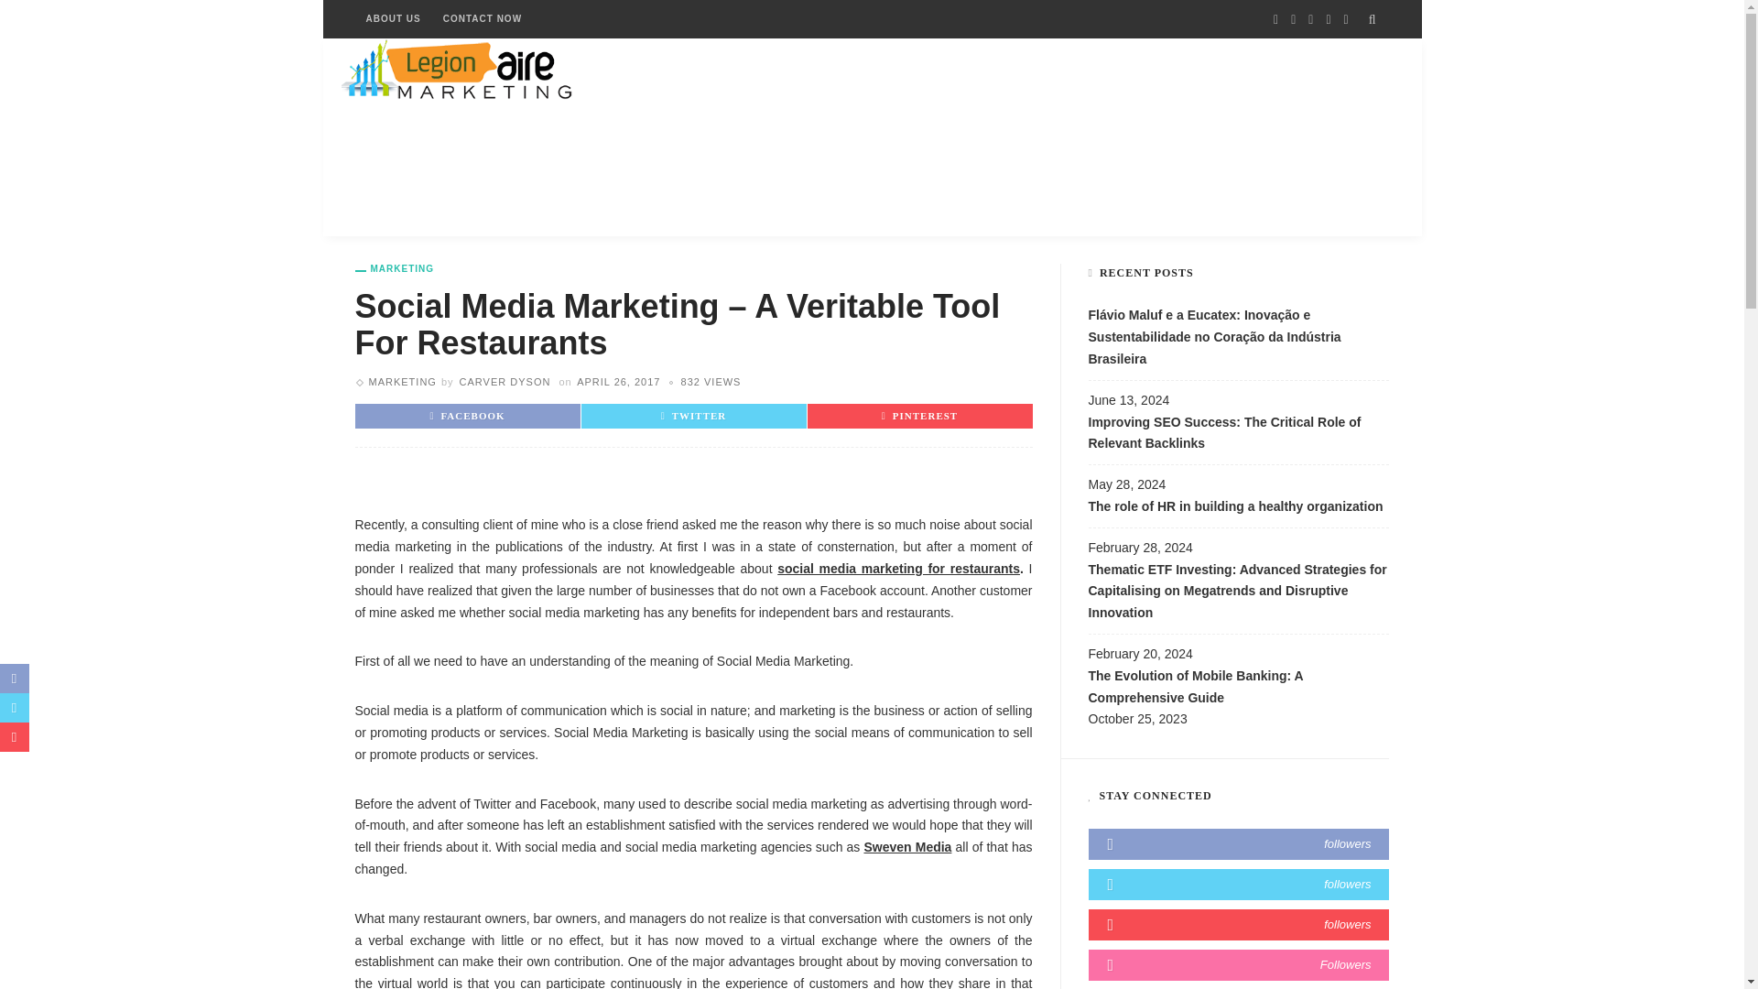  I want to click on MARKETING, so click(1051, 137).